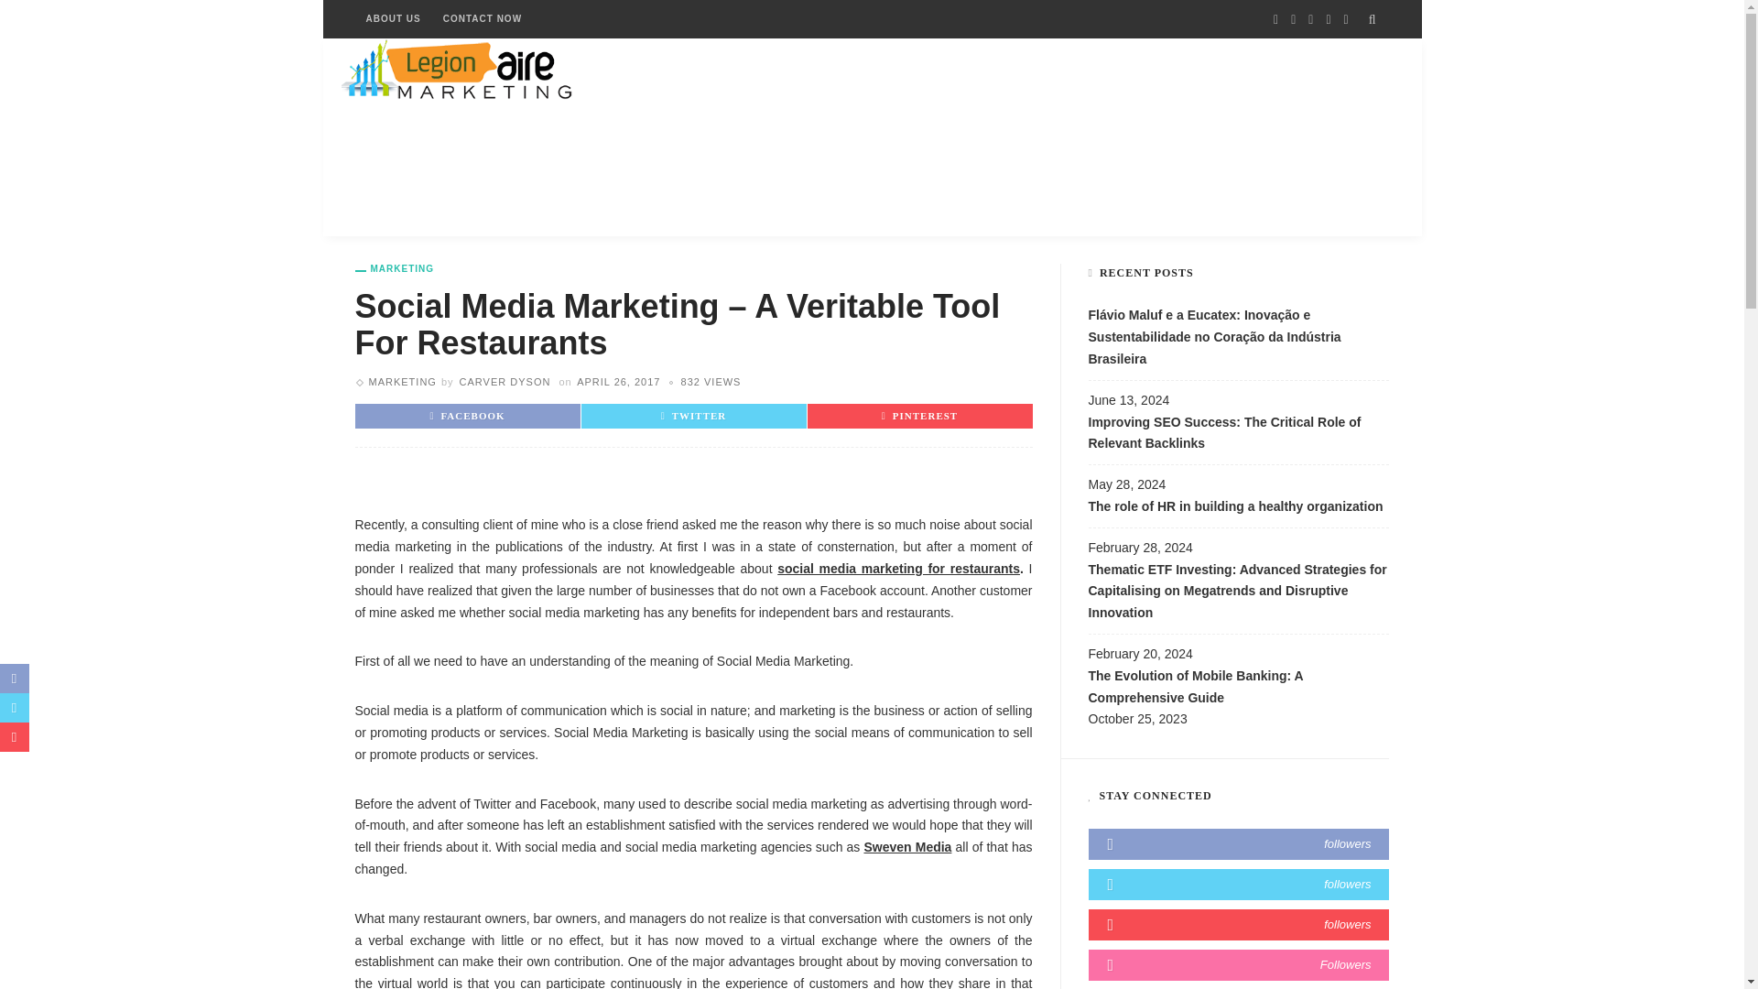  I want to click on MARKETING, so click(1051, 137).